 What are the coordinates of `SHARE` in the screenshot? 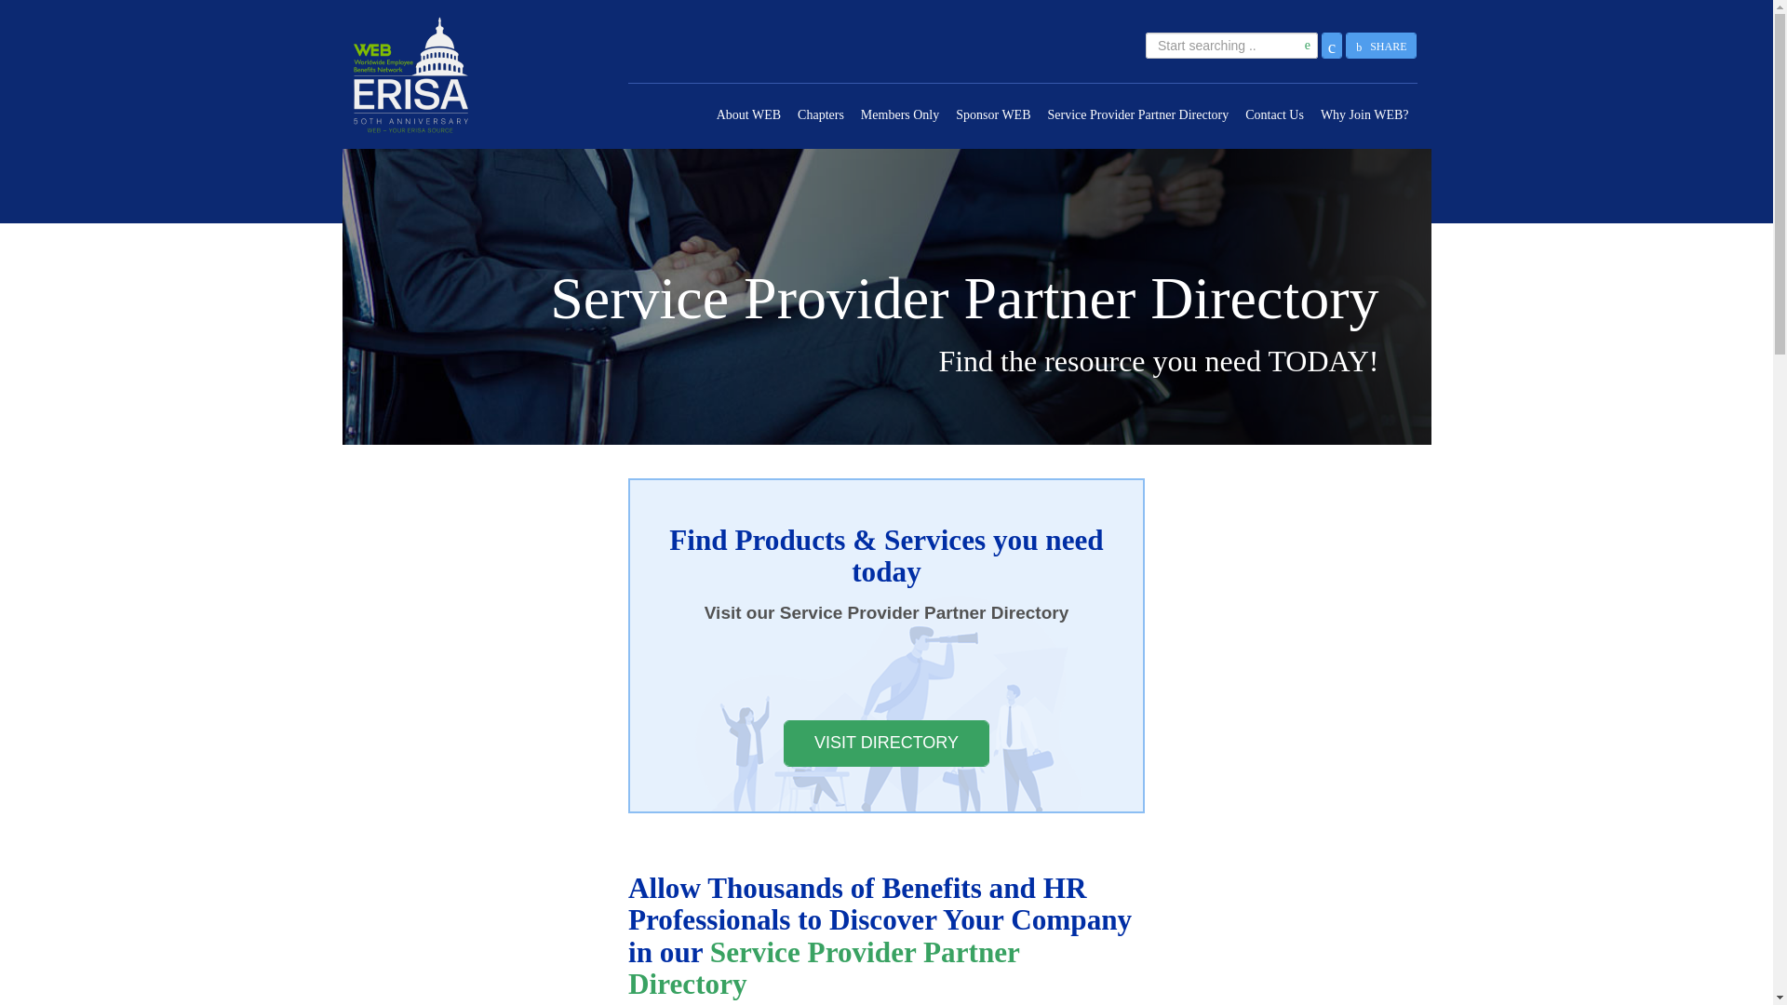 It's located at (1381, 45).